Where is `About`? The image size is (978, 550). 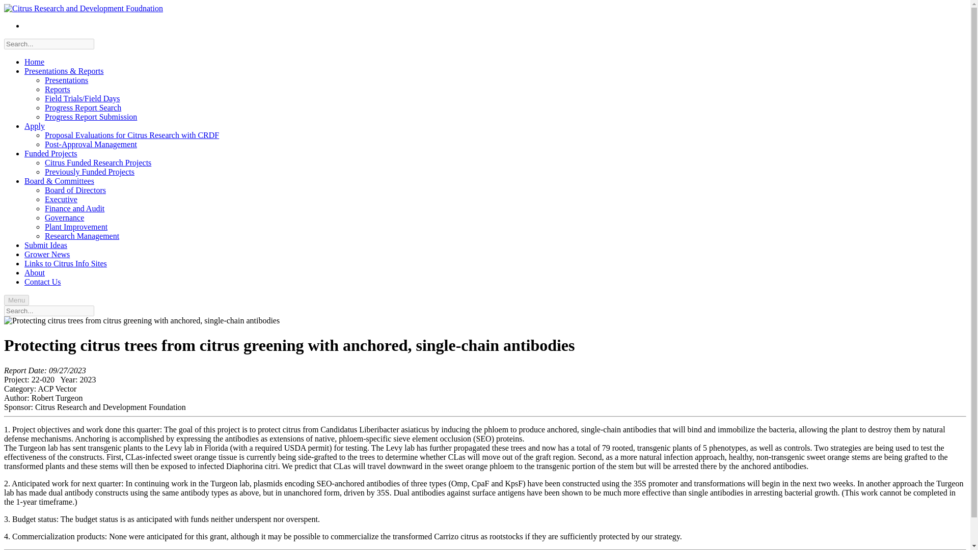
About is located at coordinates (35, 273).